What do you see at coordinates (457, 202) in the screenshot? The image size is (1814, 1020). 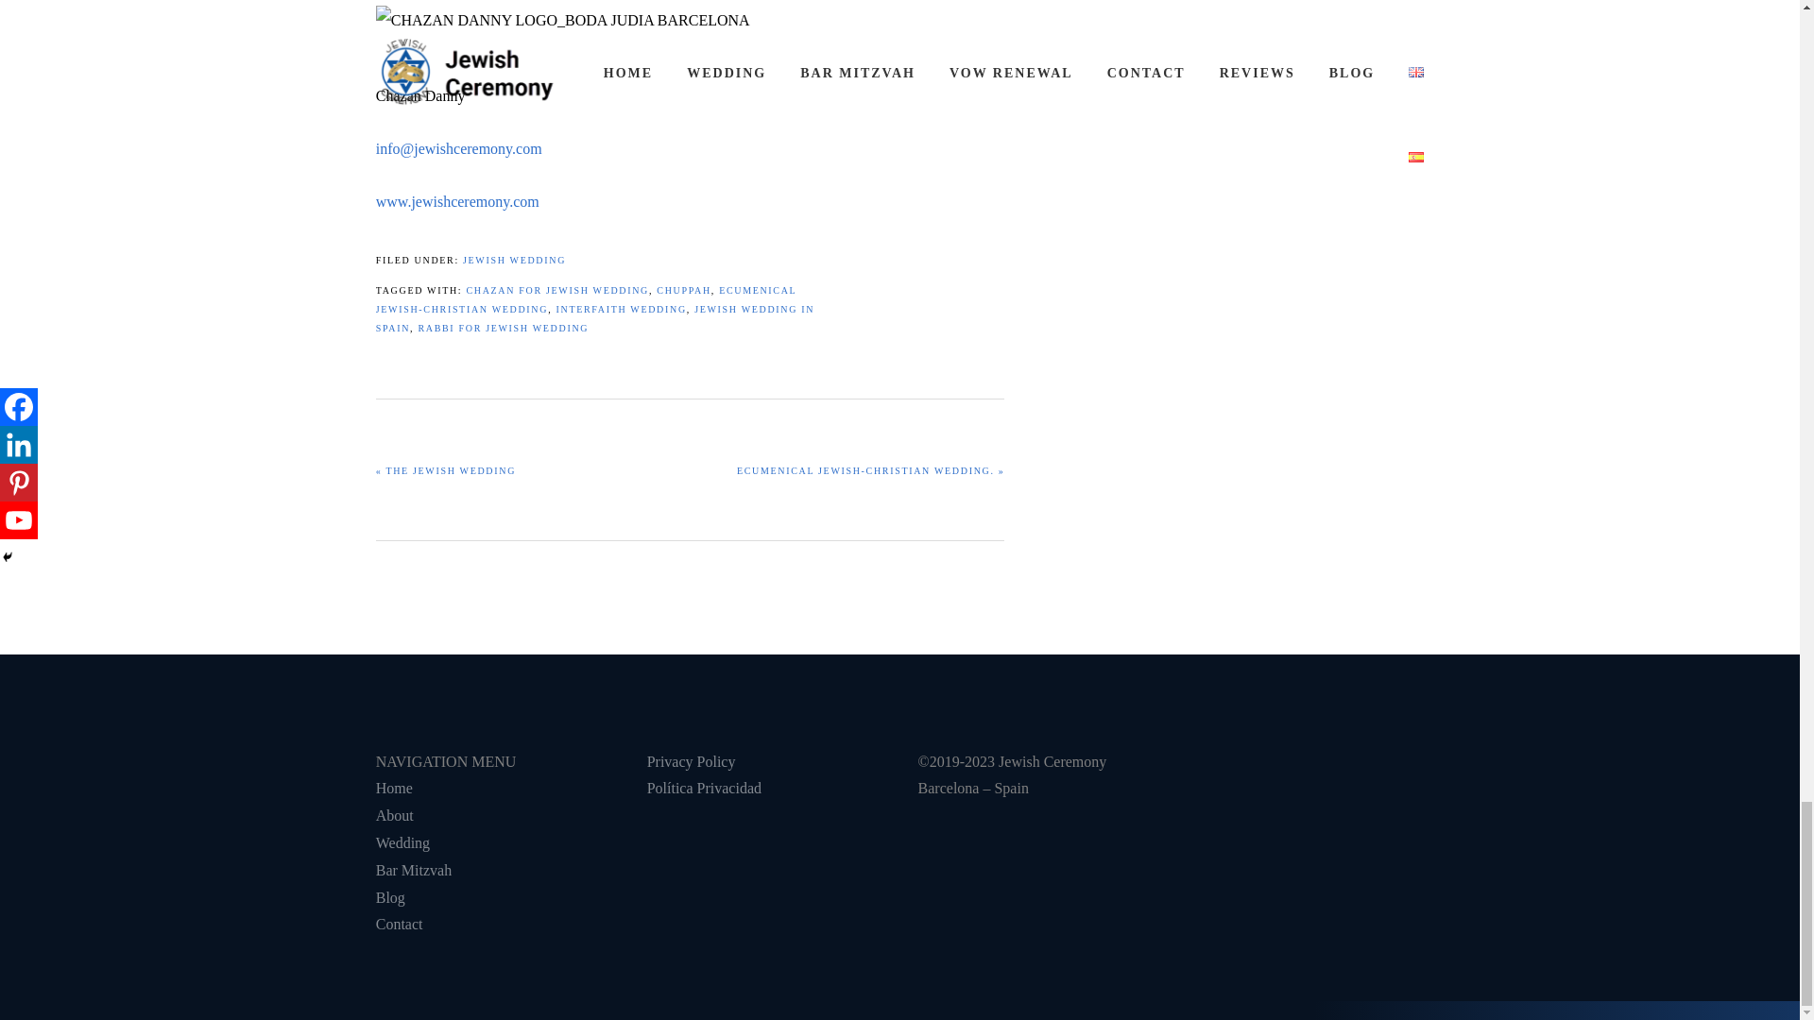 I see `www.jewishceremony.com` at bounding box center [457, 202].